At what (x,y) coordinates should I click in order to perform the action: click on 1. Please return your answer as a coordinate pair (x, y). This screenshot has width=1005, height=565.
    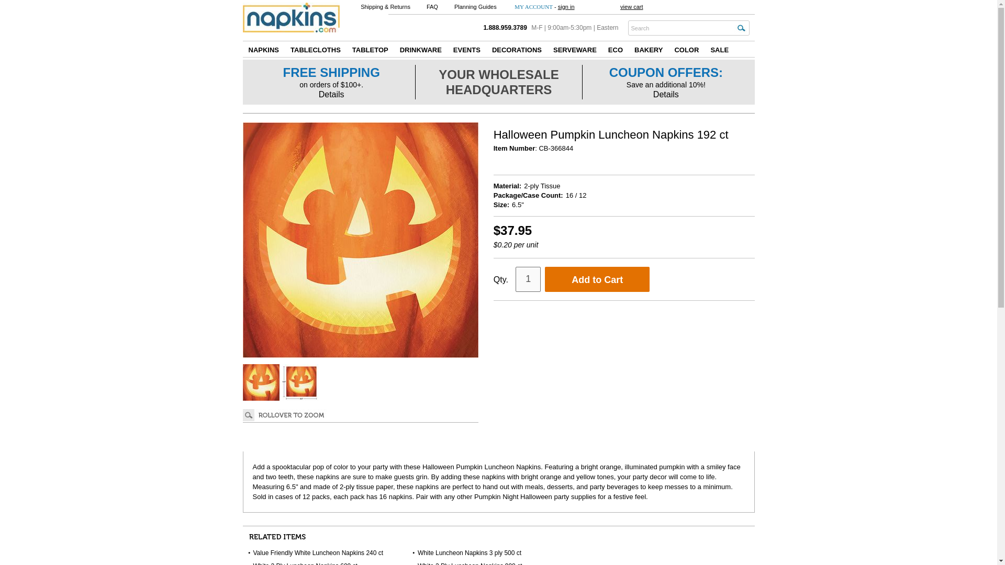
    Looking at the image, I should click on (528, 279).